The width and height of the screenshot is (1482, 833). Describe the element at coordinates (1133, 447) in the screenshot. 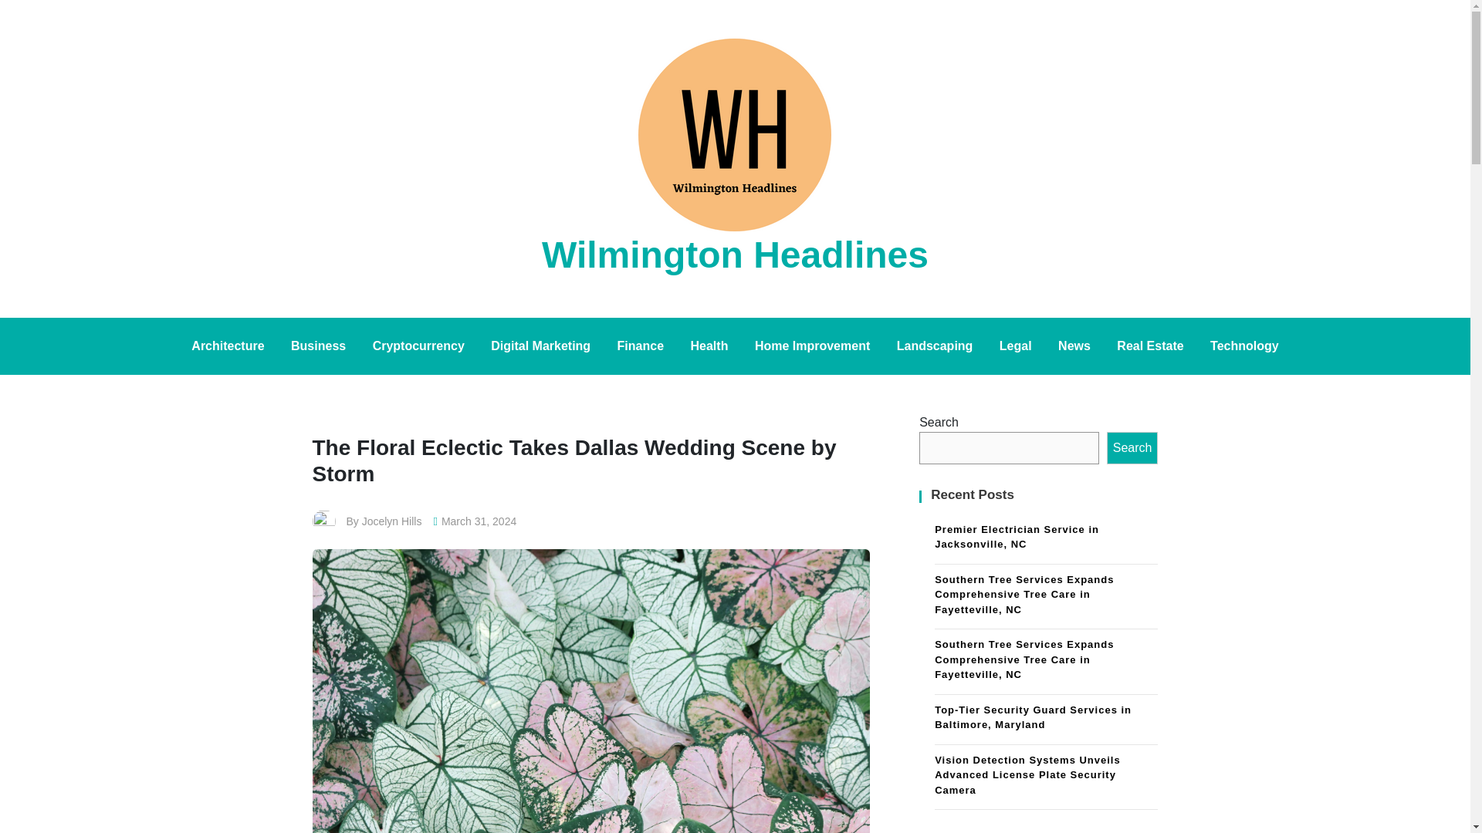

I see `Search` at that location.